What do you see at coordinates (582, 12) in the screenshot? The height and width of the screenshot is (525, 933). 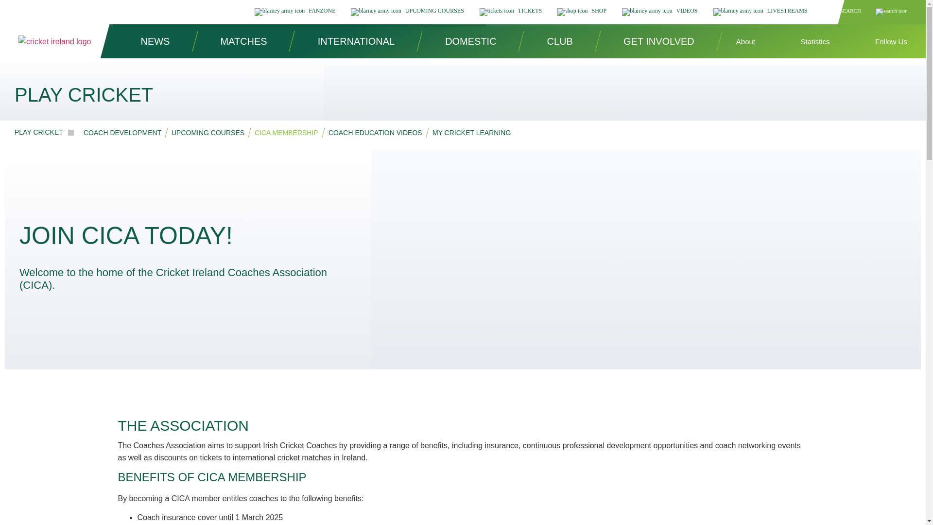 I see `SHOP` at bounding box center [582, 12].